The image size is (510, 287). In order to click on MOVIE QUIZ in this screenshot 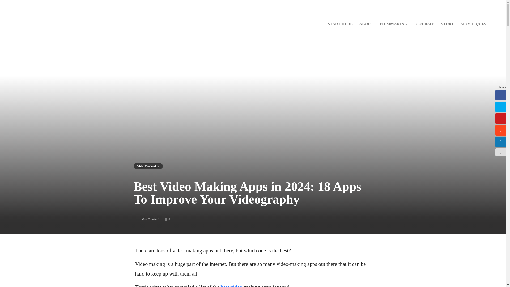, I will do `click(473, 24)`.